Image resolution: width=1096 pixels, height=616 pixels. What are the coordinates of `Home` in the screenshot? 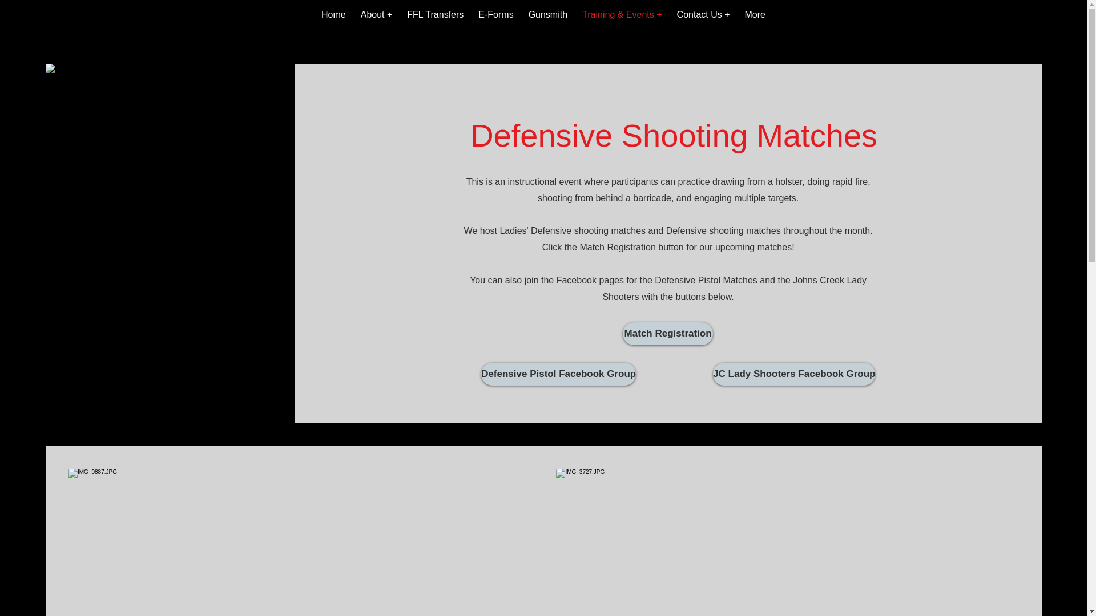 It's located at (333, 21).